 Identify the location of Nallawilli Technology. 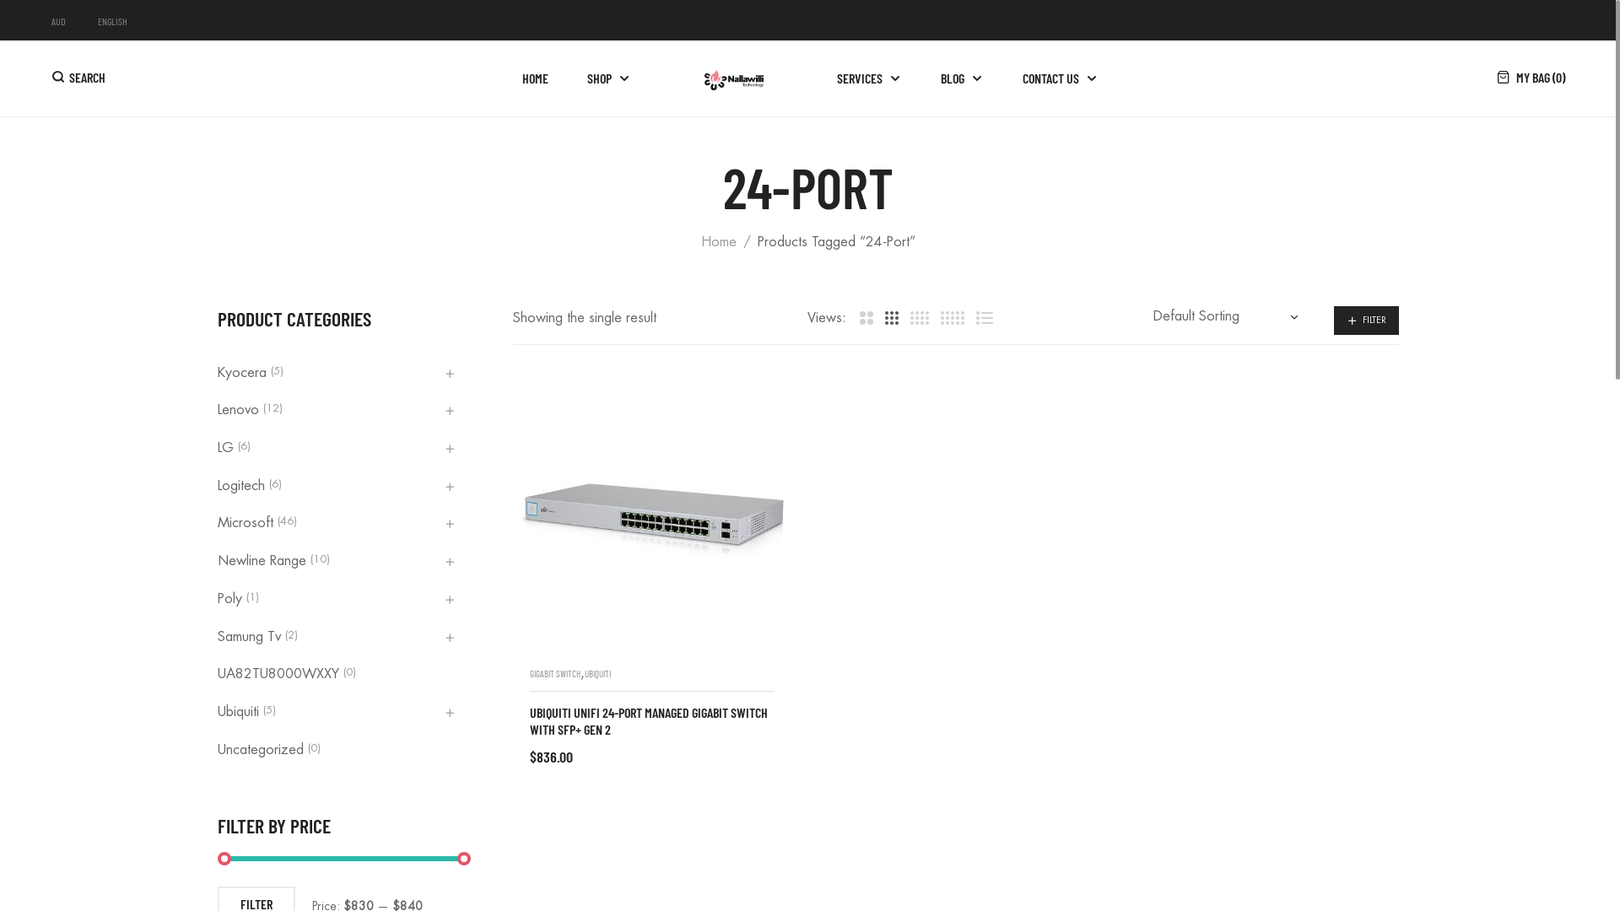
(734, 78).